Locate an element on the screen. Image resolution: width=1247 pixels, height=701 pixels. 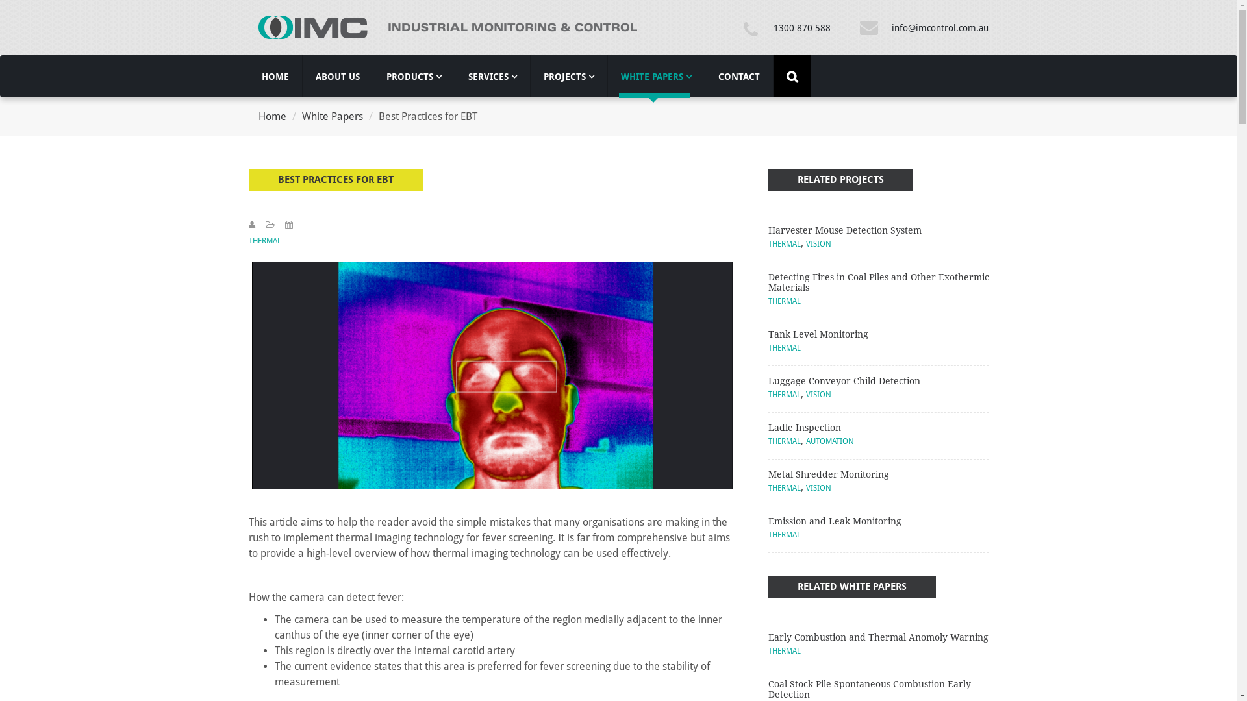
White Papers is located at coordinates (332, 117).